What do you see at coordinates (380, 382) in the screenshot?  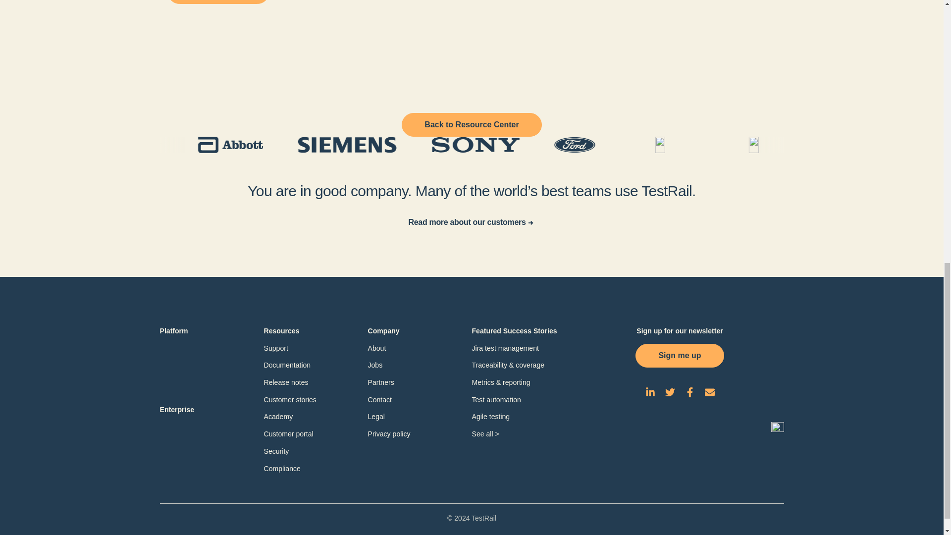 I see `Partners` at bounding box center [380, 382].